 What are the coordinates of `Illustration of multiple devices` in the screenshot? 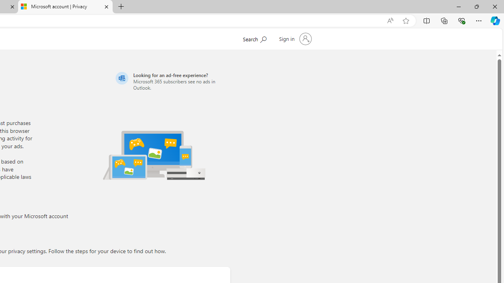 It's located at (154, 155).